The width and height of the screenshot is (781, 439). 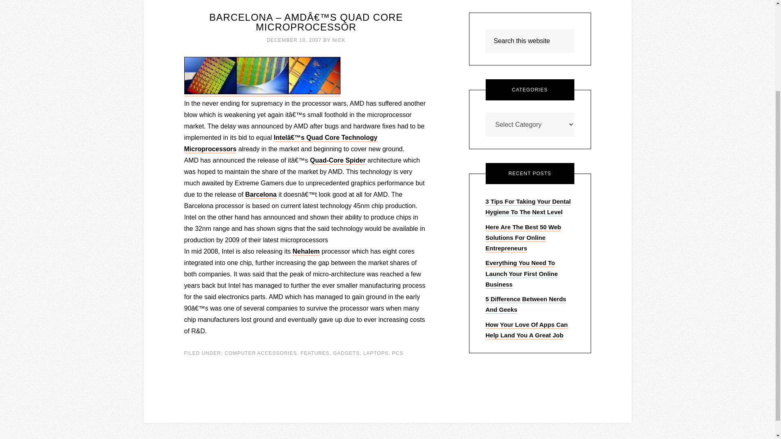 What do you see at coordinates (347, 353) in the screenshot?
I see `GADGETS` at bounding box center [347, 353].